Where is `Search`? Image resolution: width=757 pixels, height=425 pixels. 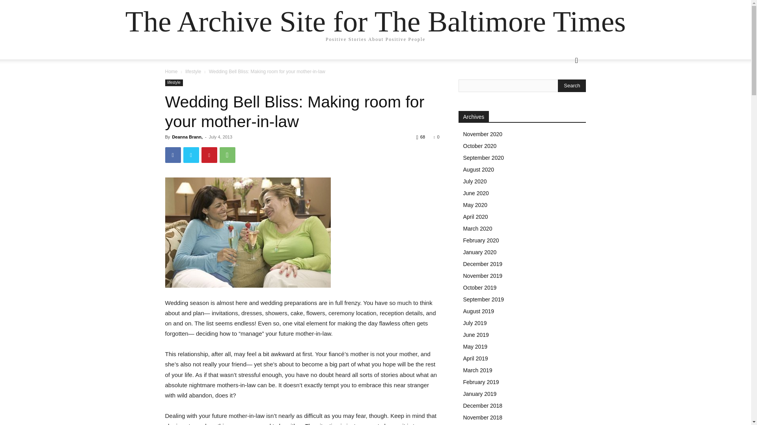 Search is located at coordinates (564, 92).